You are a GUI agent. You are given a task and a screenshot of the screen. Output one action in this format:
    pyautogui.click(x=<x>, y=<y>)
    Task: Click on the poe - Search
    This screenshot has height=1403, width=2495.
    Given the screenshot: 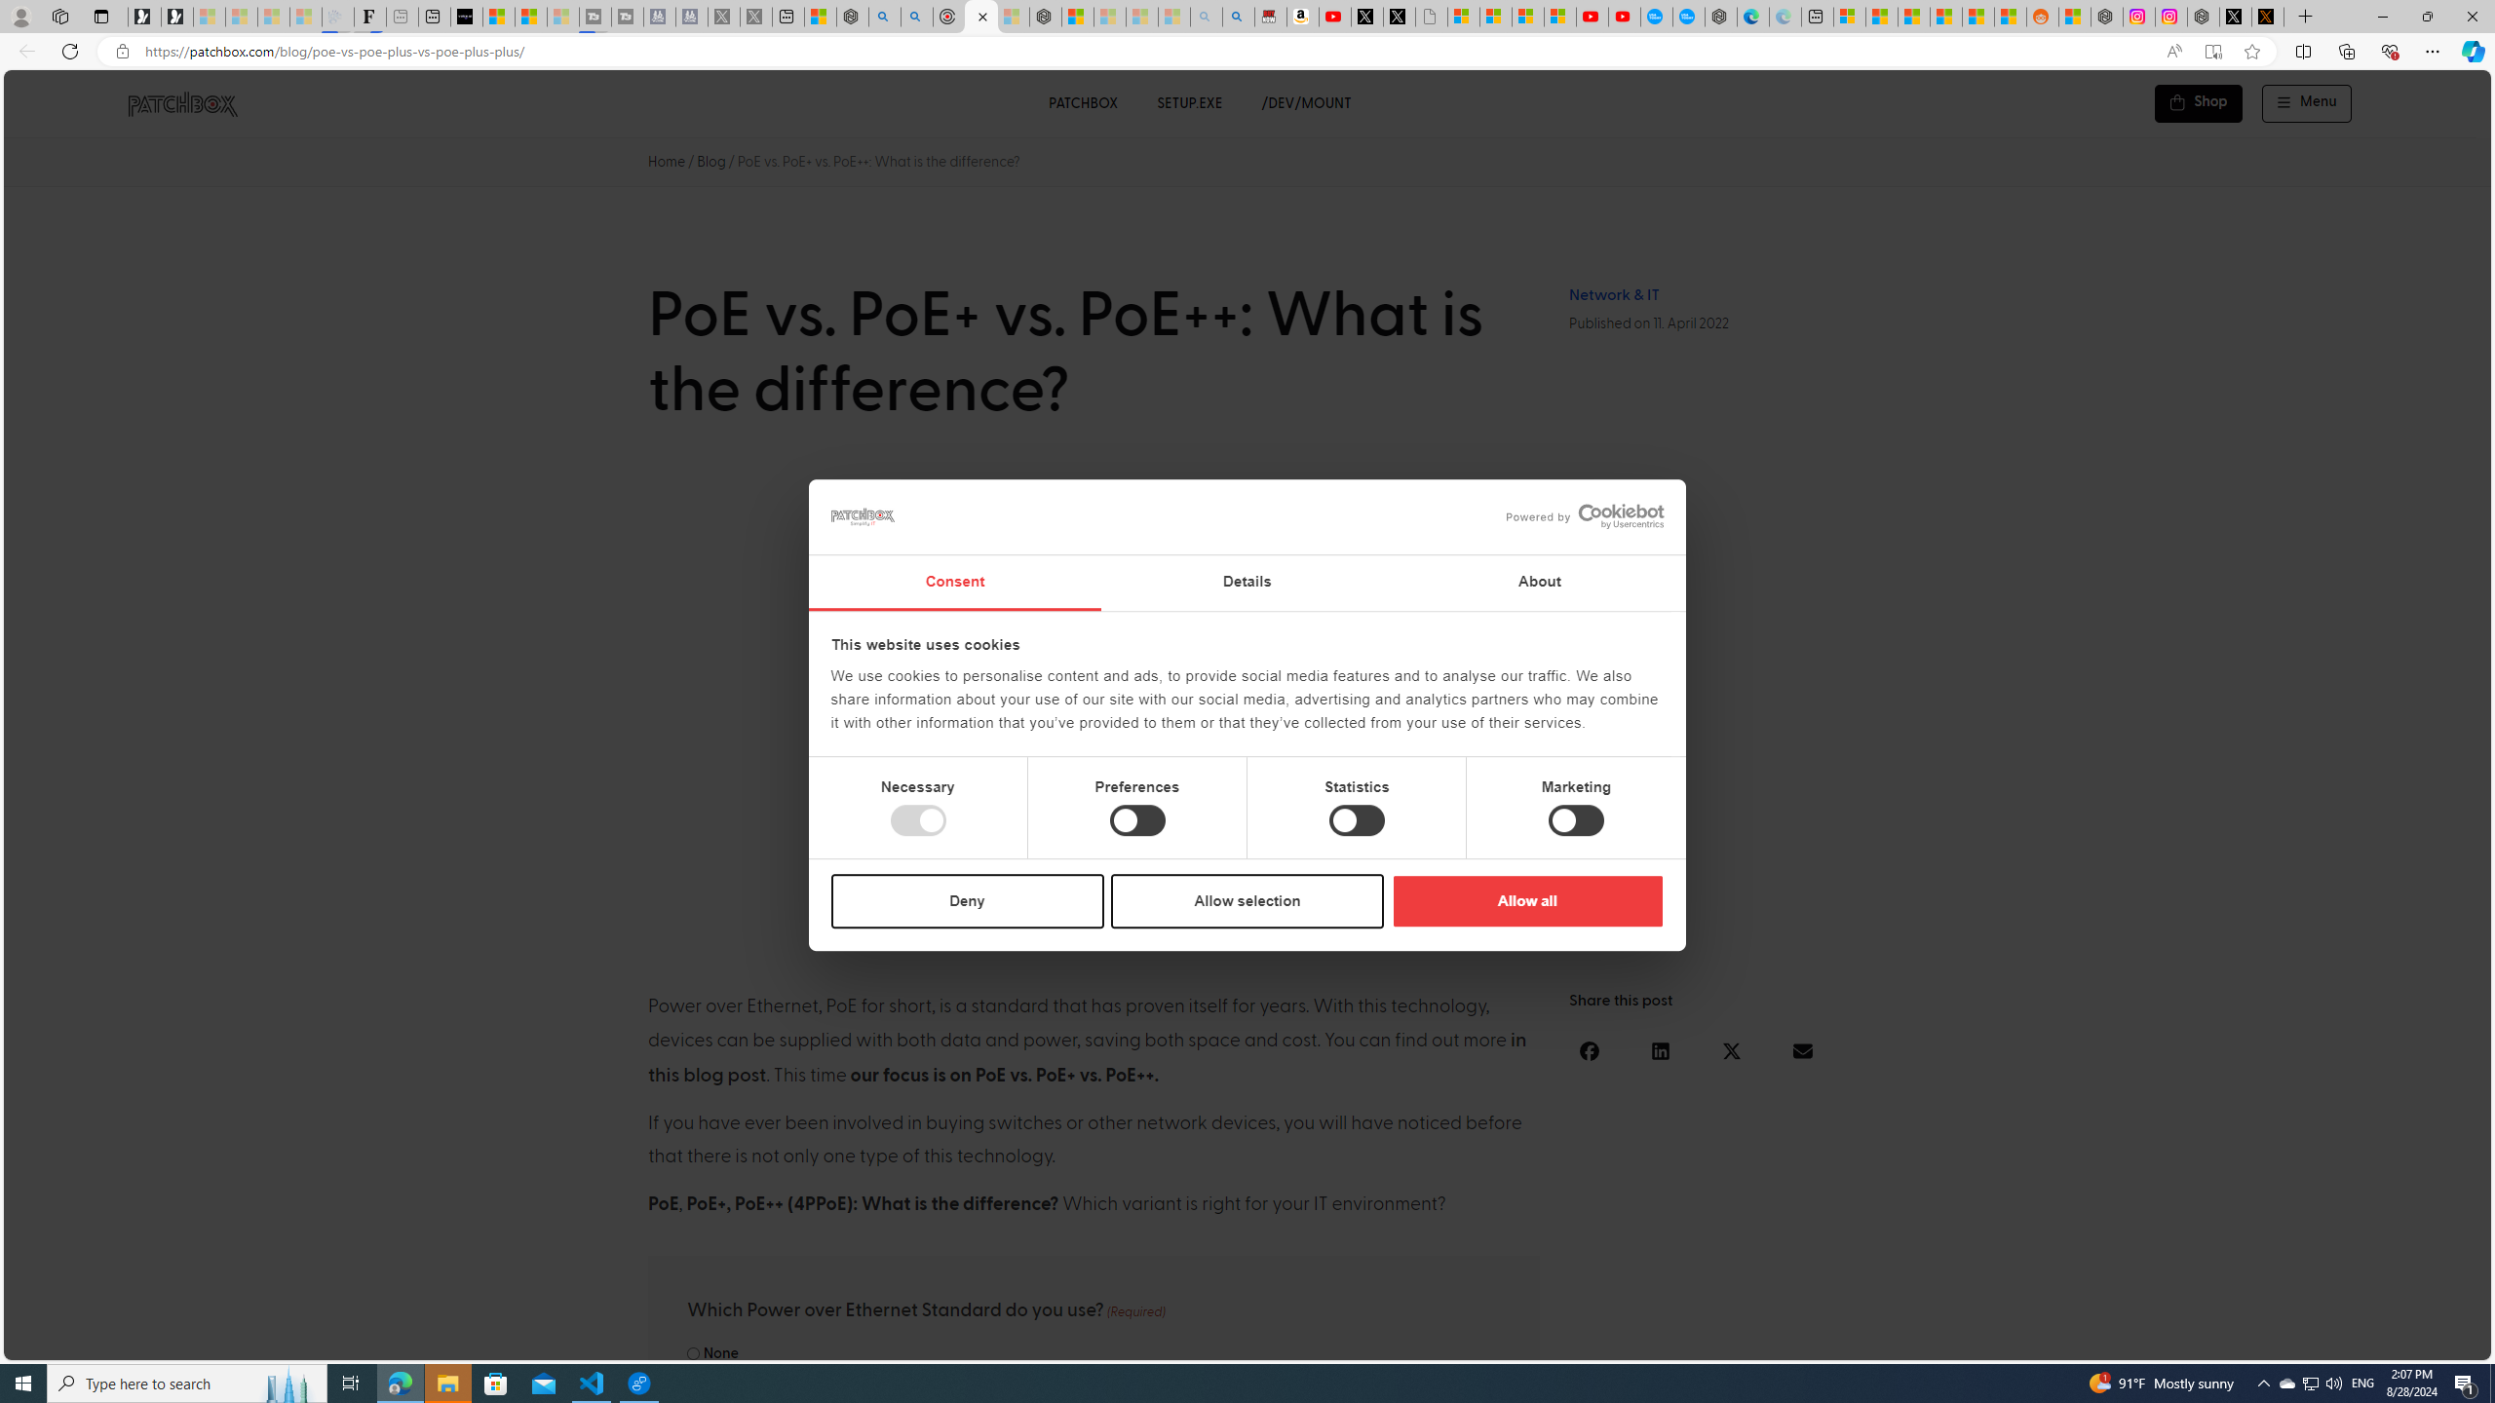 What is the action you would take?
    pyautogui.click(x=884, y=17)
    